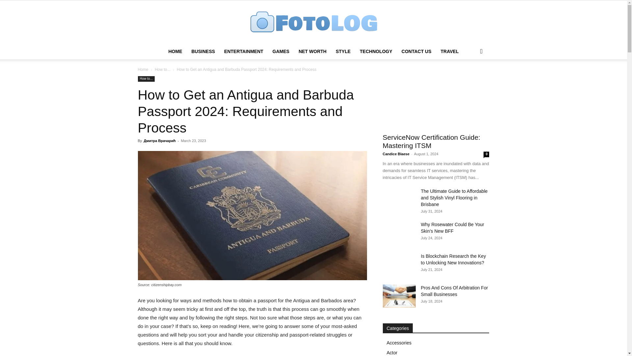  Describe the element at coordinates (162, 70) in the screenshot. I see `View all posts in How to...` at that location.